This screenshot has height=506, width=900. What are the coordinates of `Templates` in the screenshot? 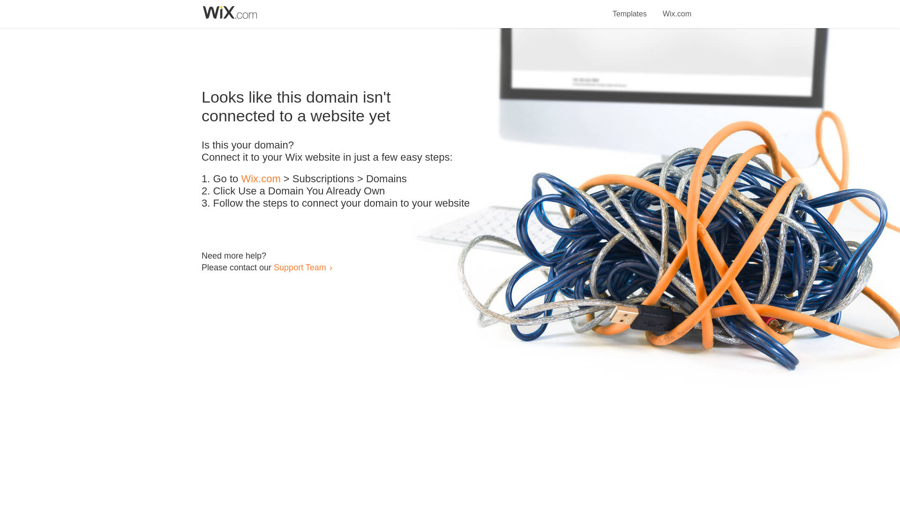 It's located at (630, 8).